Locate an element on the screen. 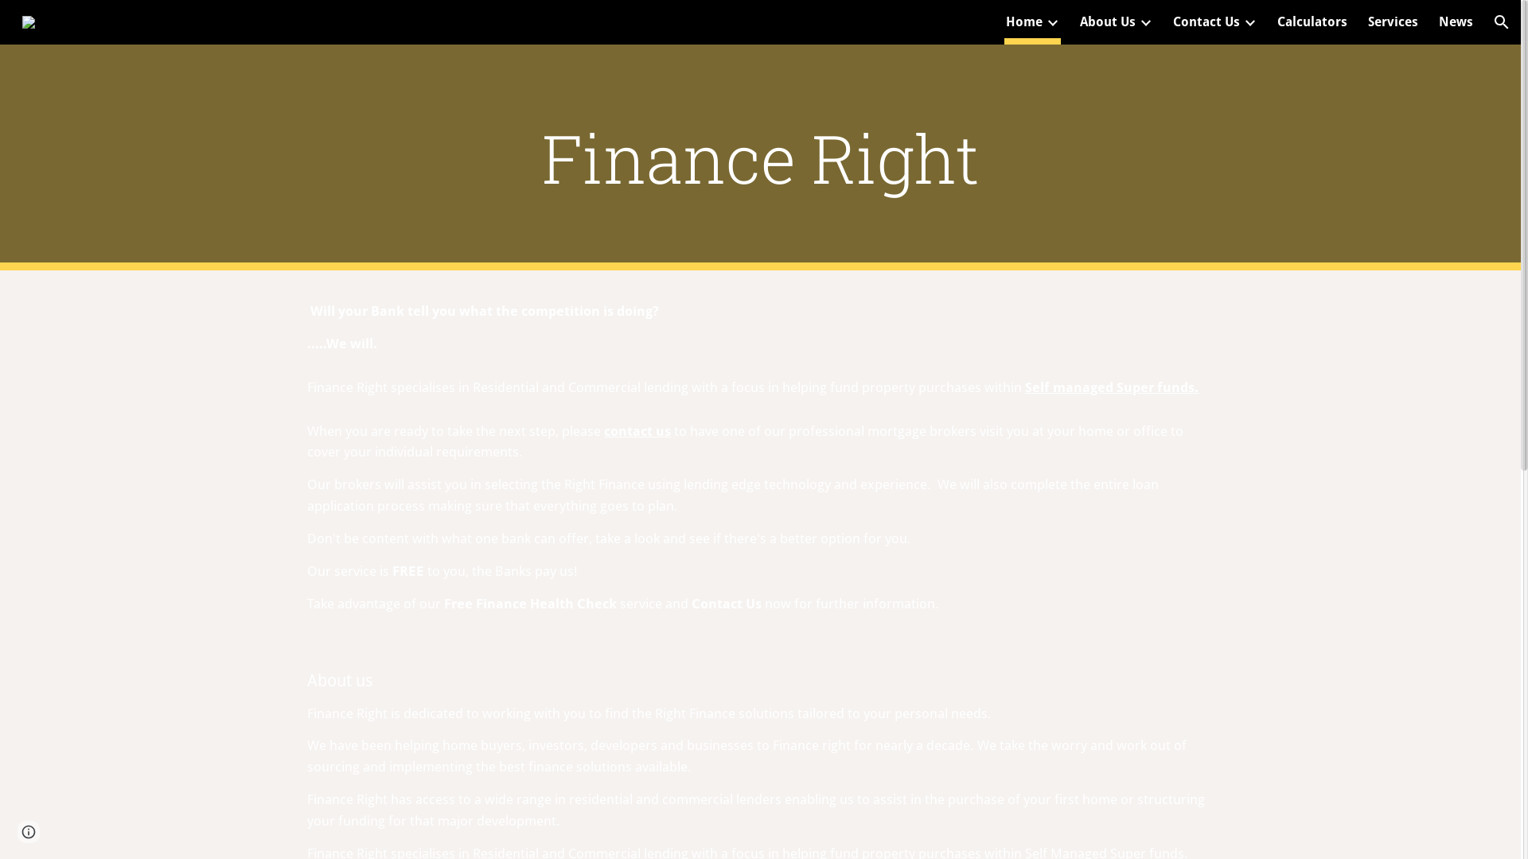 The image size is (1528, 859). Home is located at coordinates (1024, 22).